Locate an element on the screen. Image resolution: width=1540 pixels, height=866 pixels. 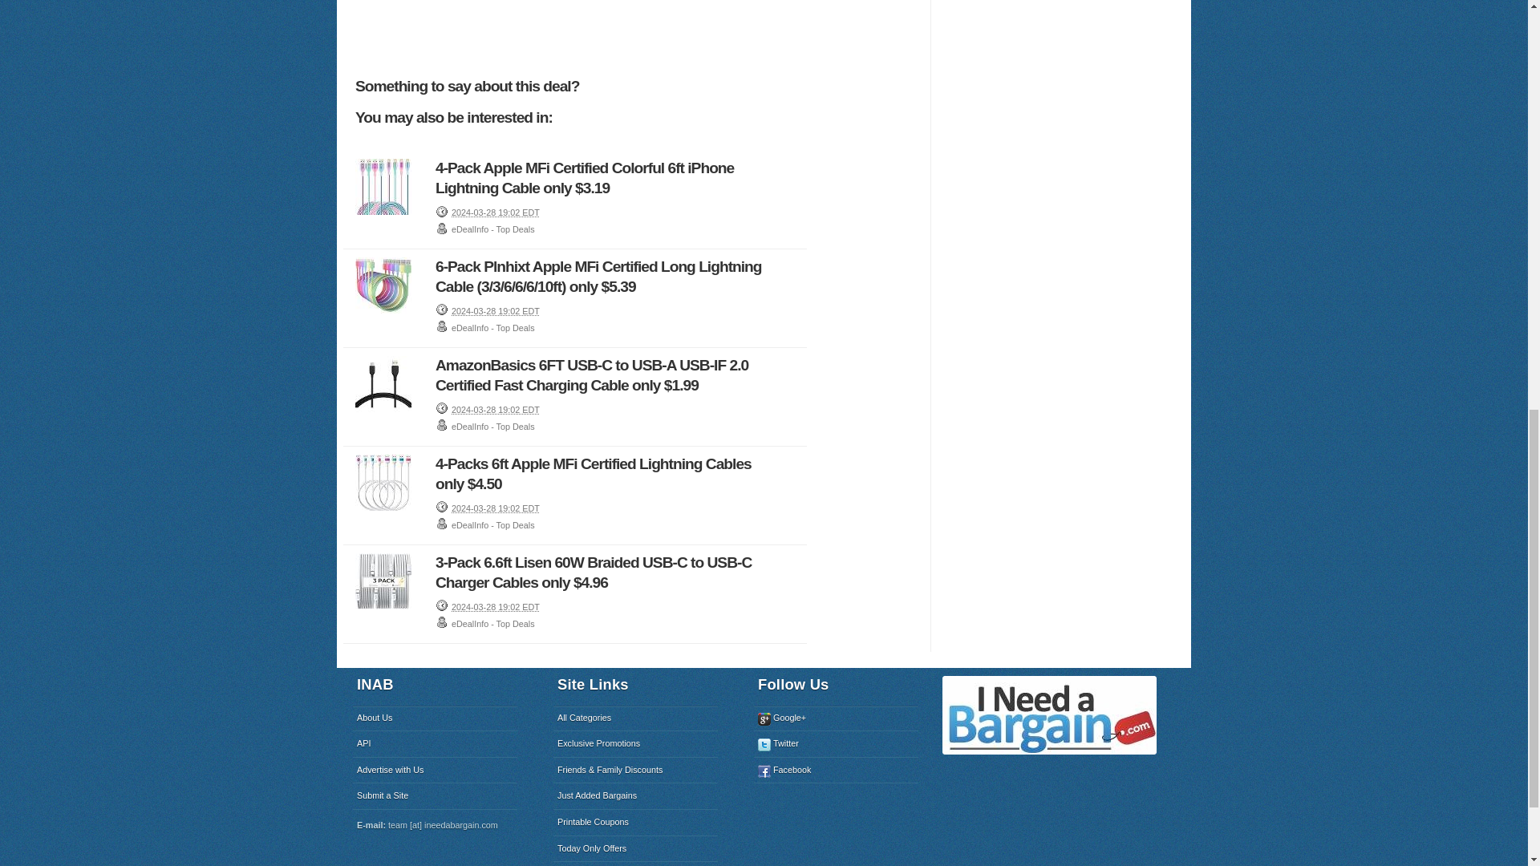
Advertise with Us is located at coordinates (435, 771).